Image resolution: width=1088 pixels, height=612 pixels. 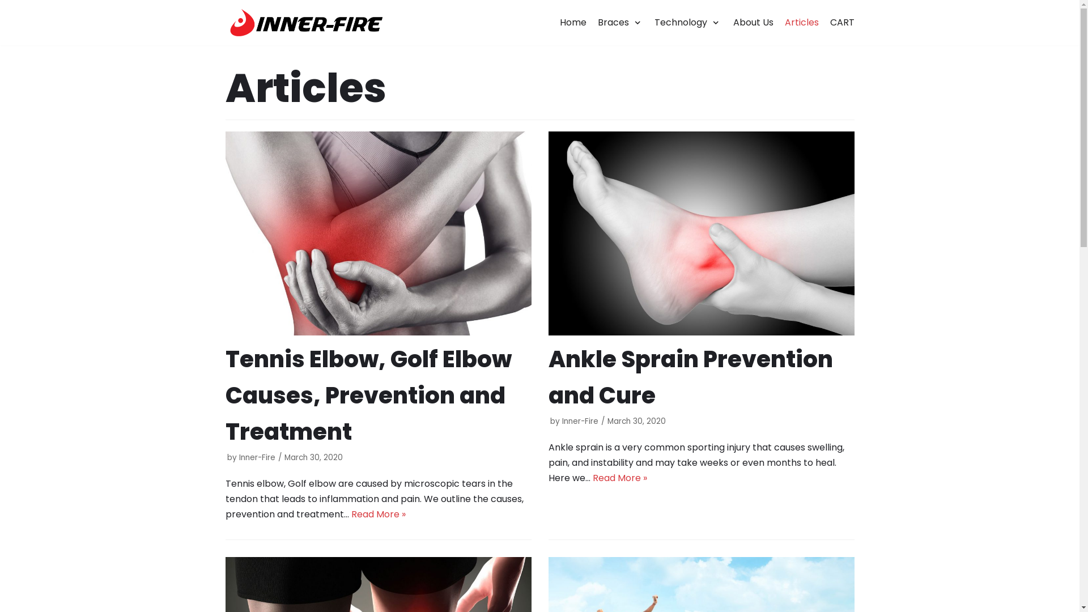 What do you see at coordinates (702, 233) in the screenshot?
I see `Ankle Sprain Prevention and Cure` at bounding box center [702, 233].